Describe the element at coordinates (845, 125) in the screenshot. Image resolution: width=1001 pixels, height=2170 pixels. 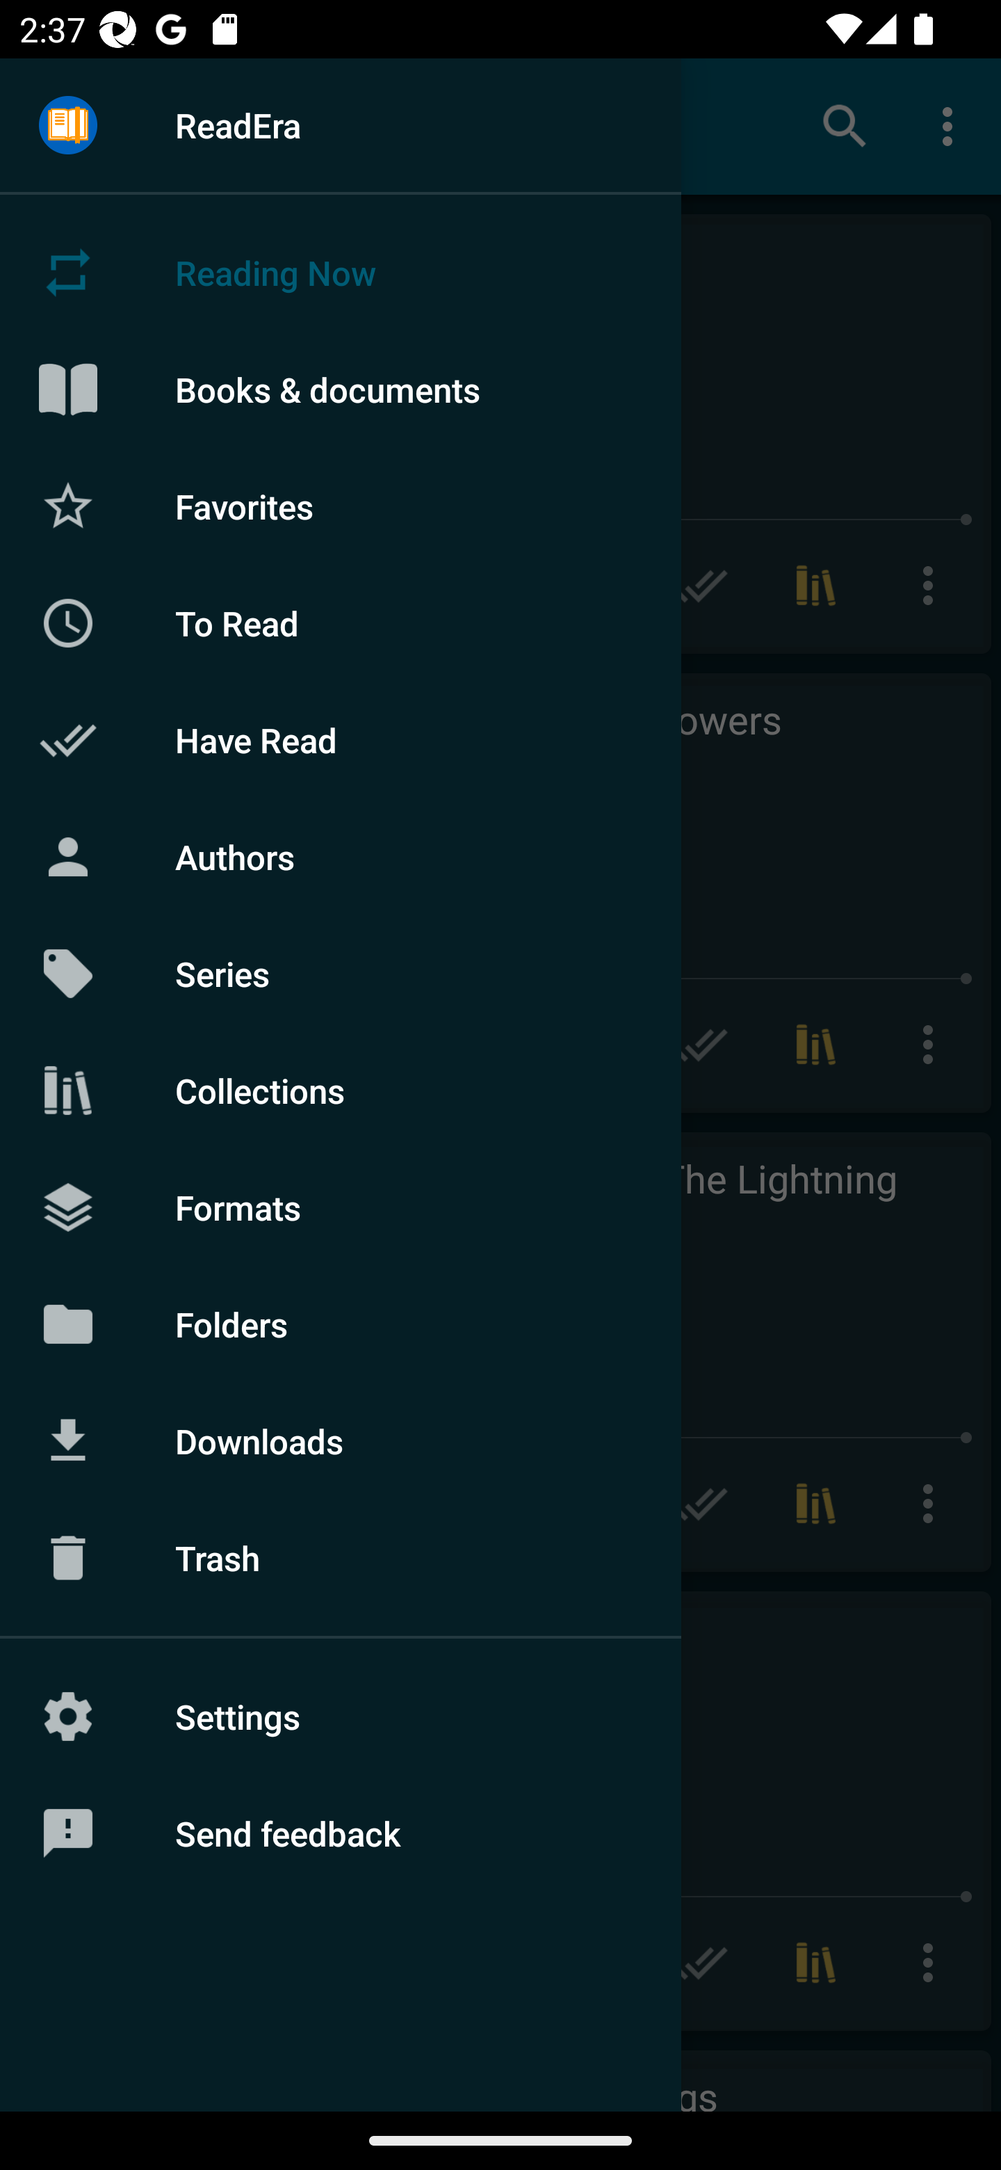
I see `Search books & documents` at that location.